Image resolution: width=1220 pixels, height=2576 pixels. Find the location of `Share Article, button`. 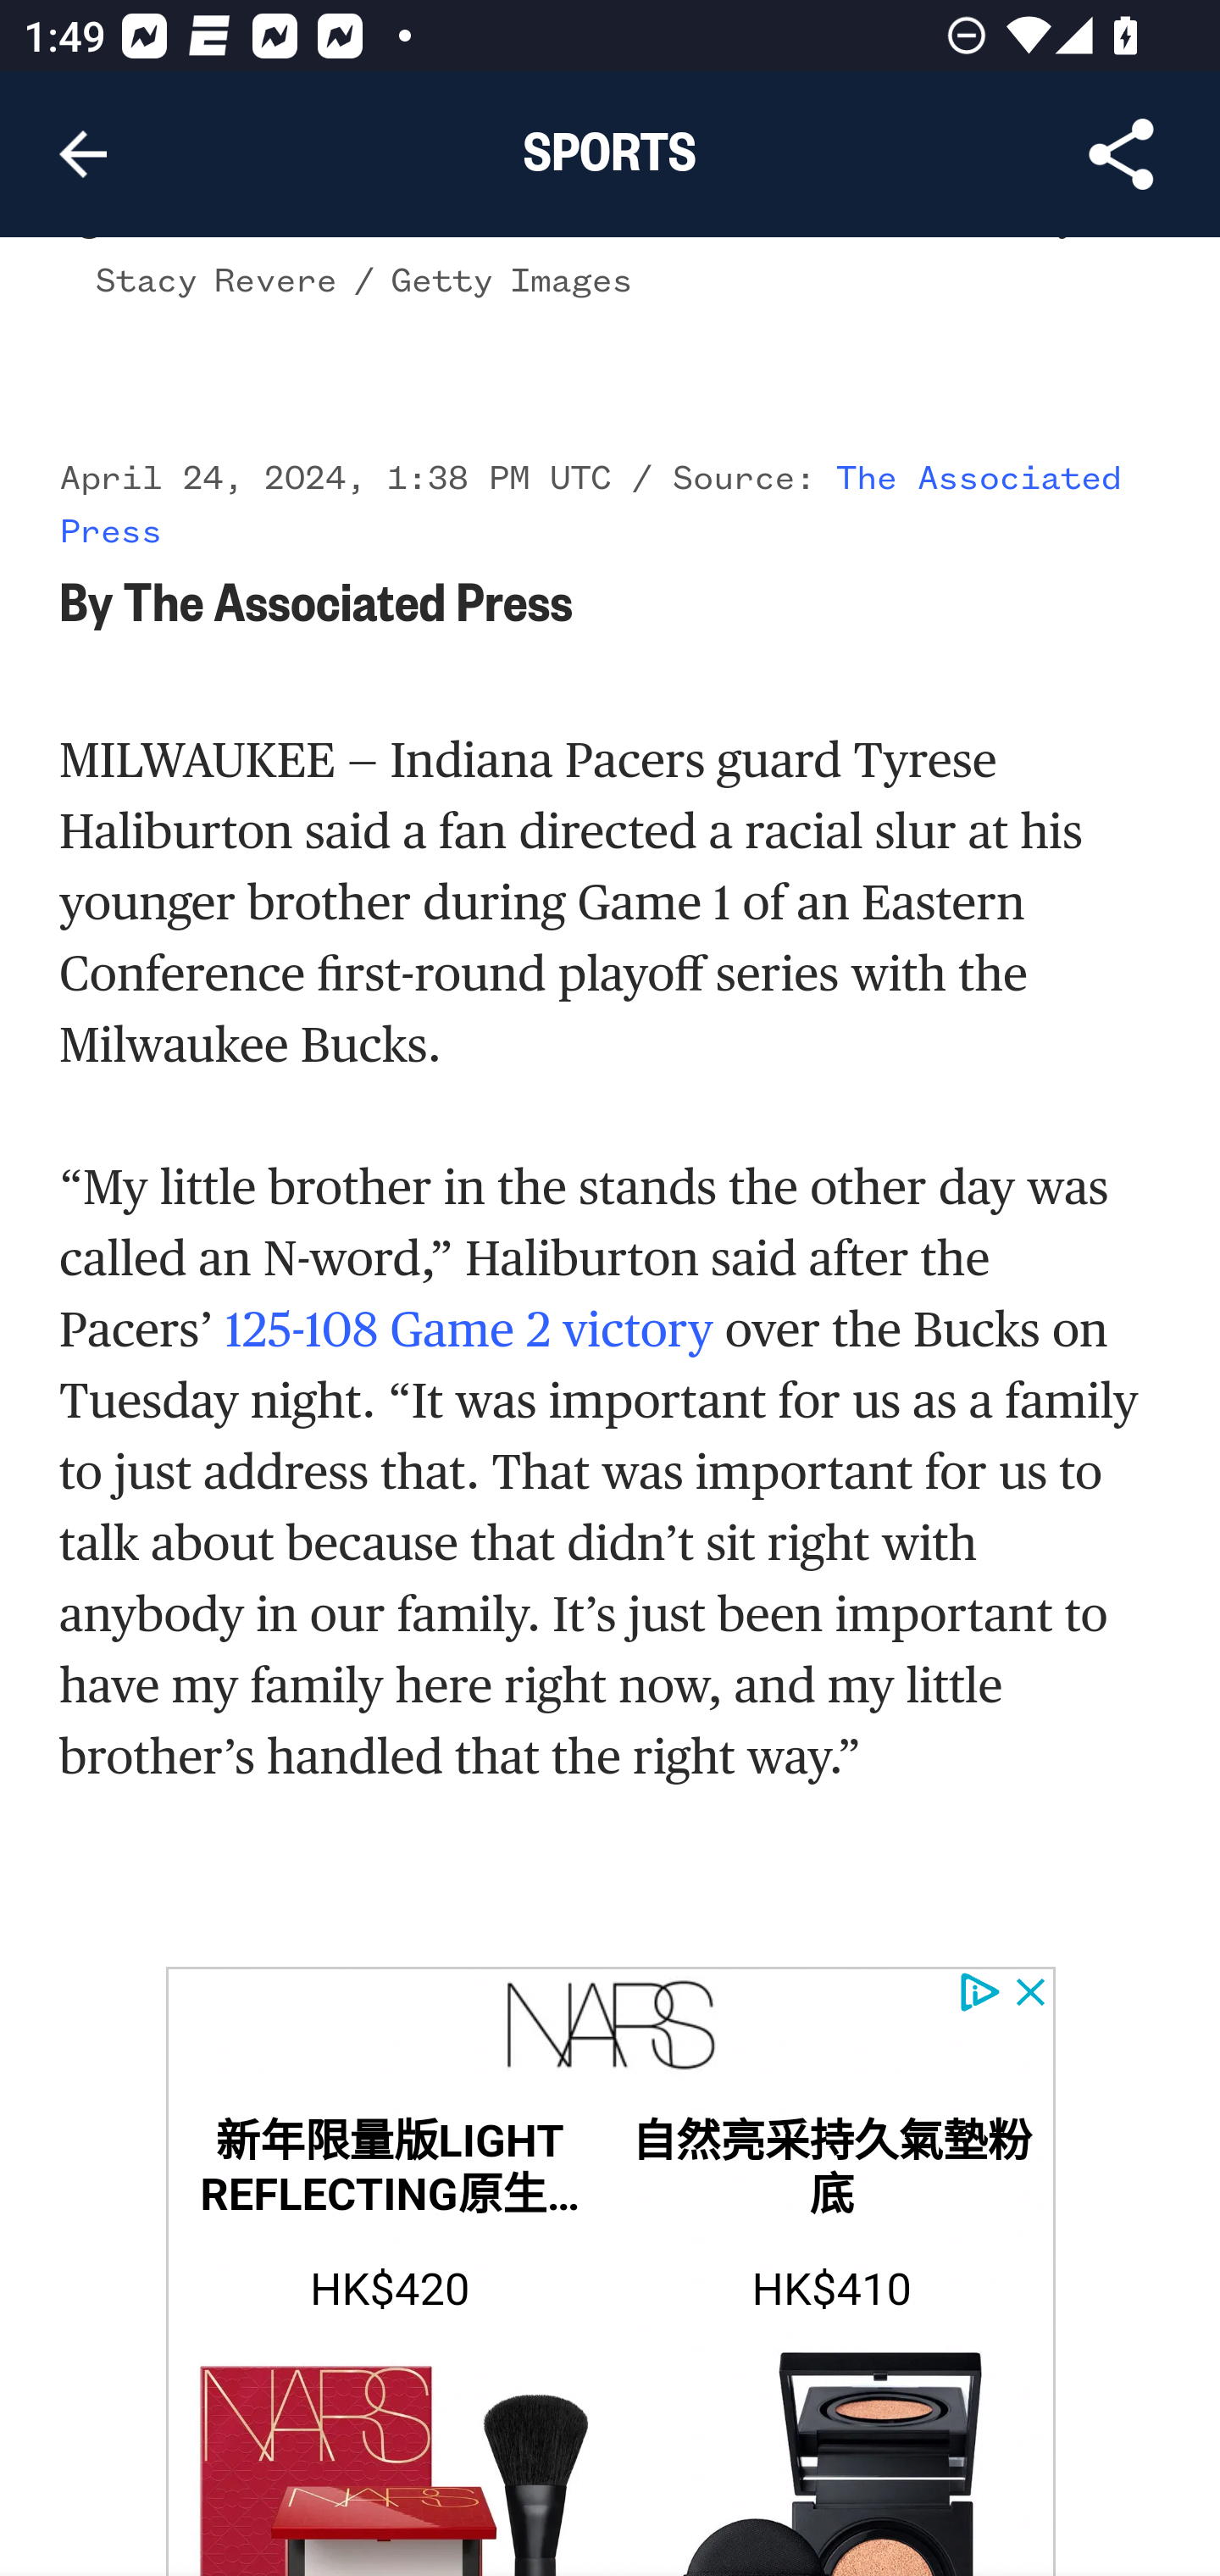

Share Article, button is located at coordinates (1122, 154).